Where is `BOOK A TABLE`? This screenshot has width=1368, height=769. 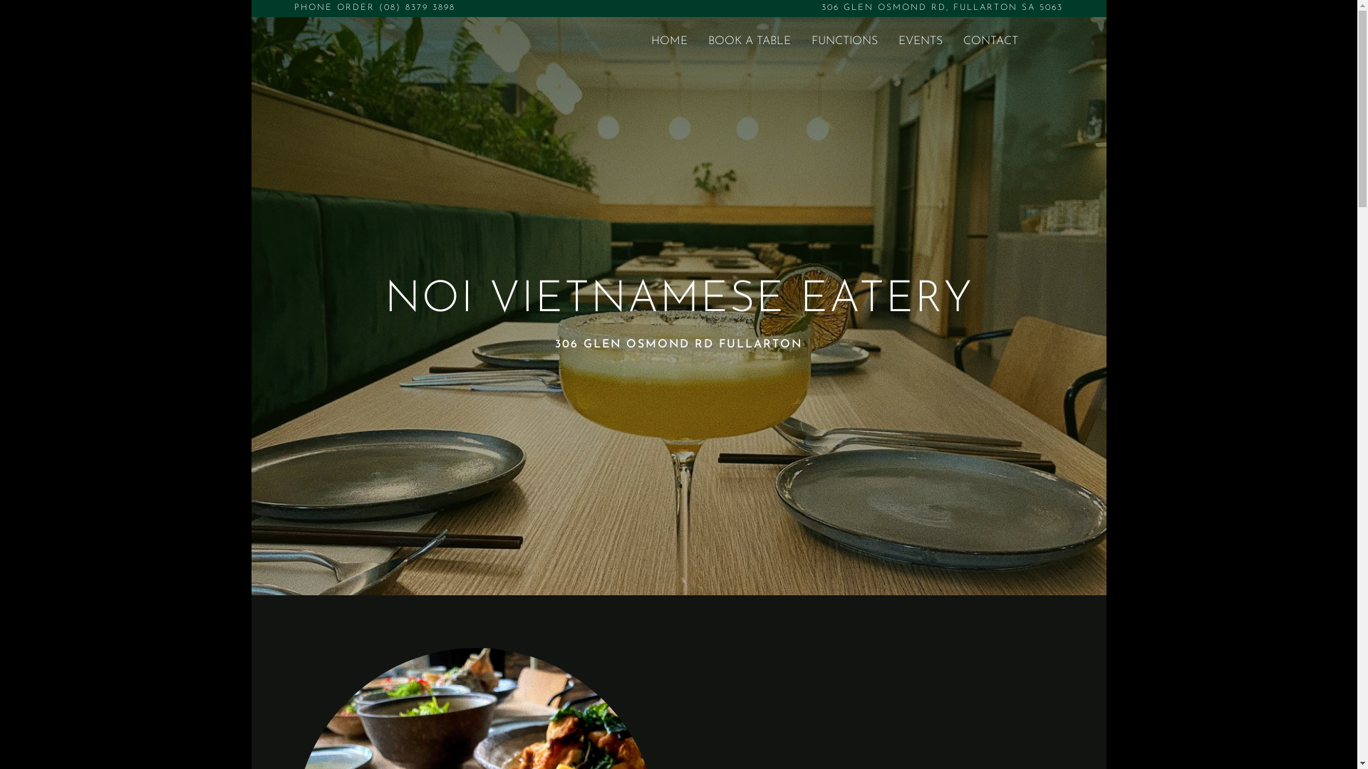
BOOK A TABLE is located at coordinates (750, 44).